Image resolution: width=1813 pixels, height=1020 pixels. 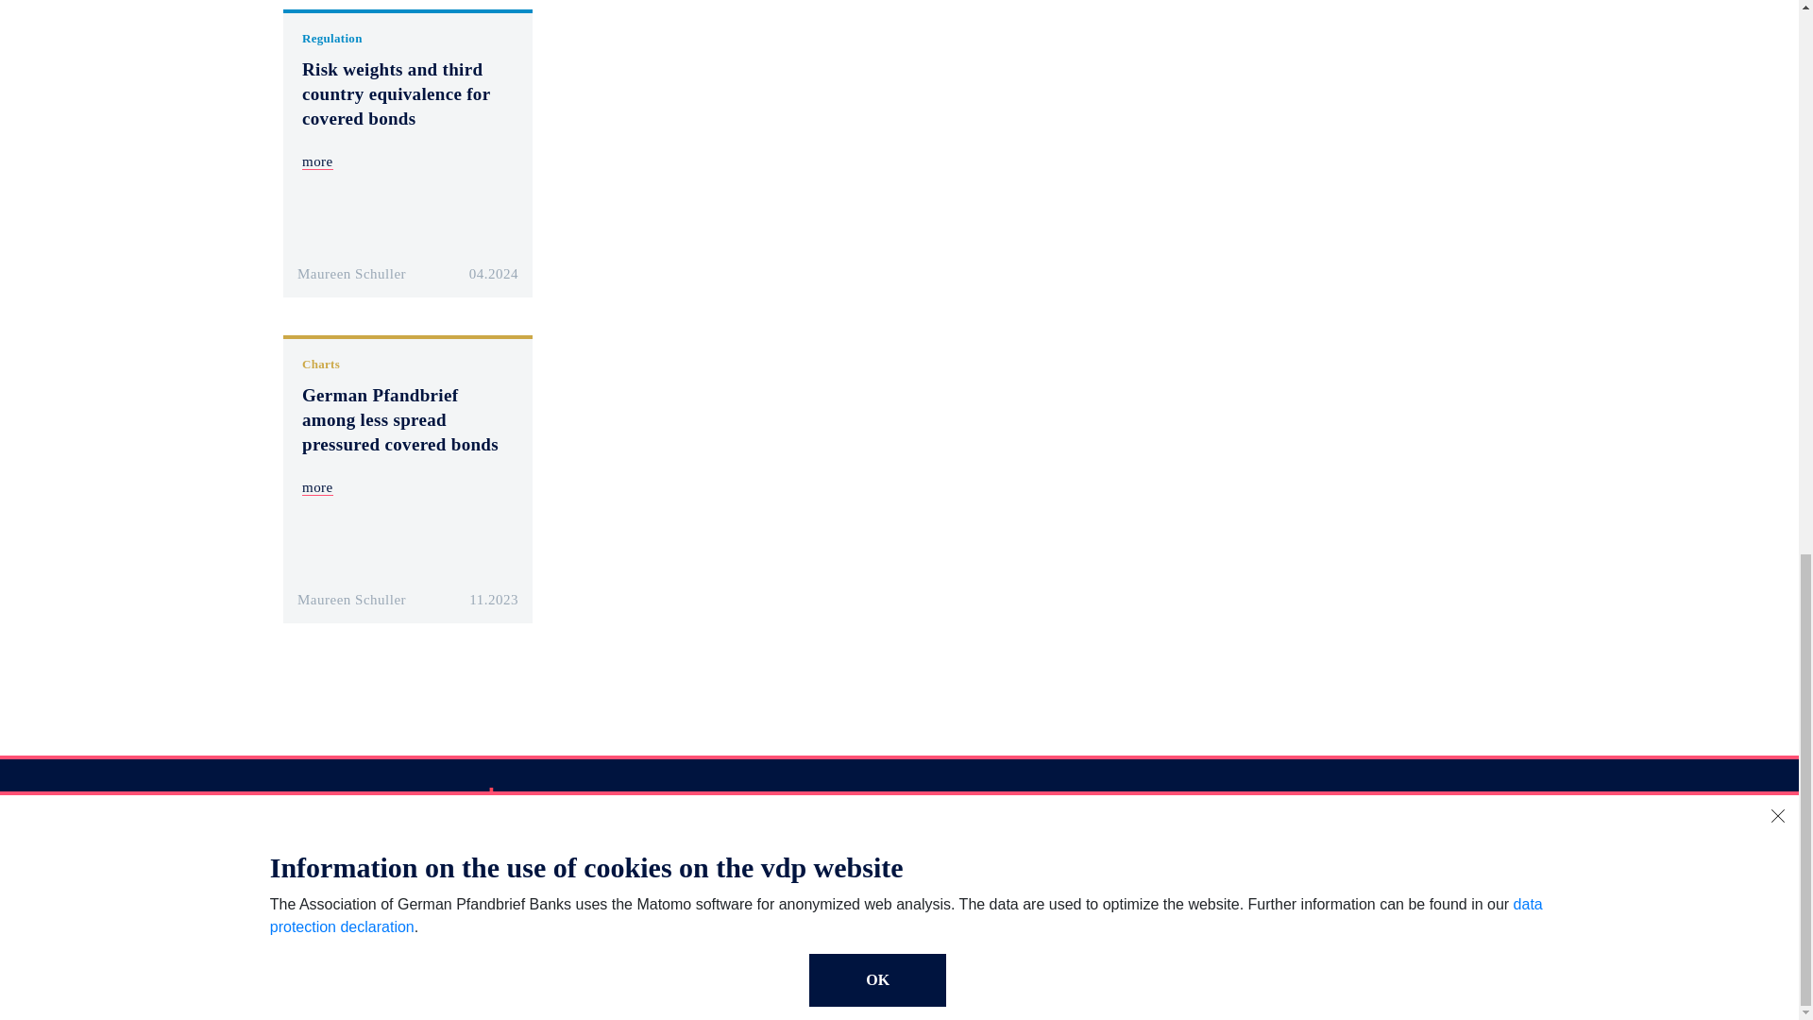 I want to click on Articles, so click(x=326, y=852).